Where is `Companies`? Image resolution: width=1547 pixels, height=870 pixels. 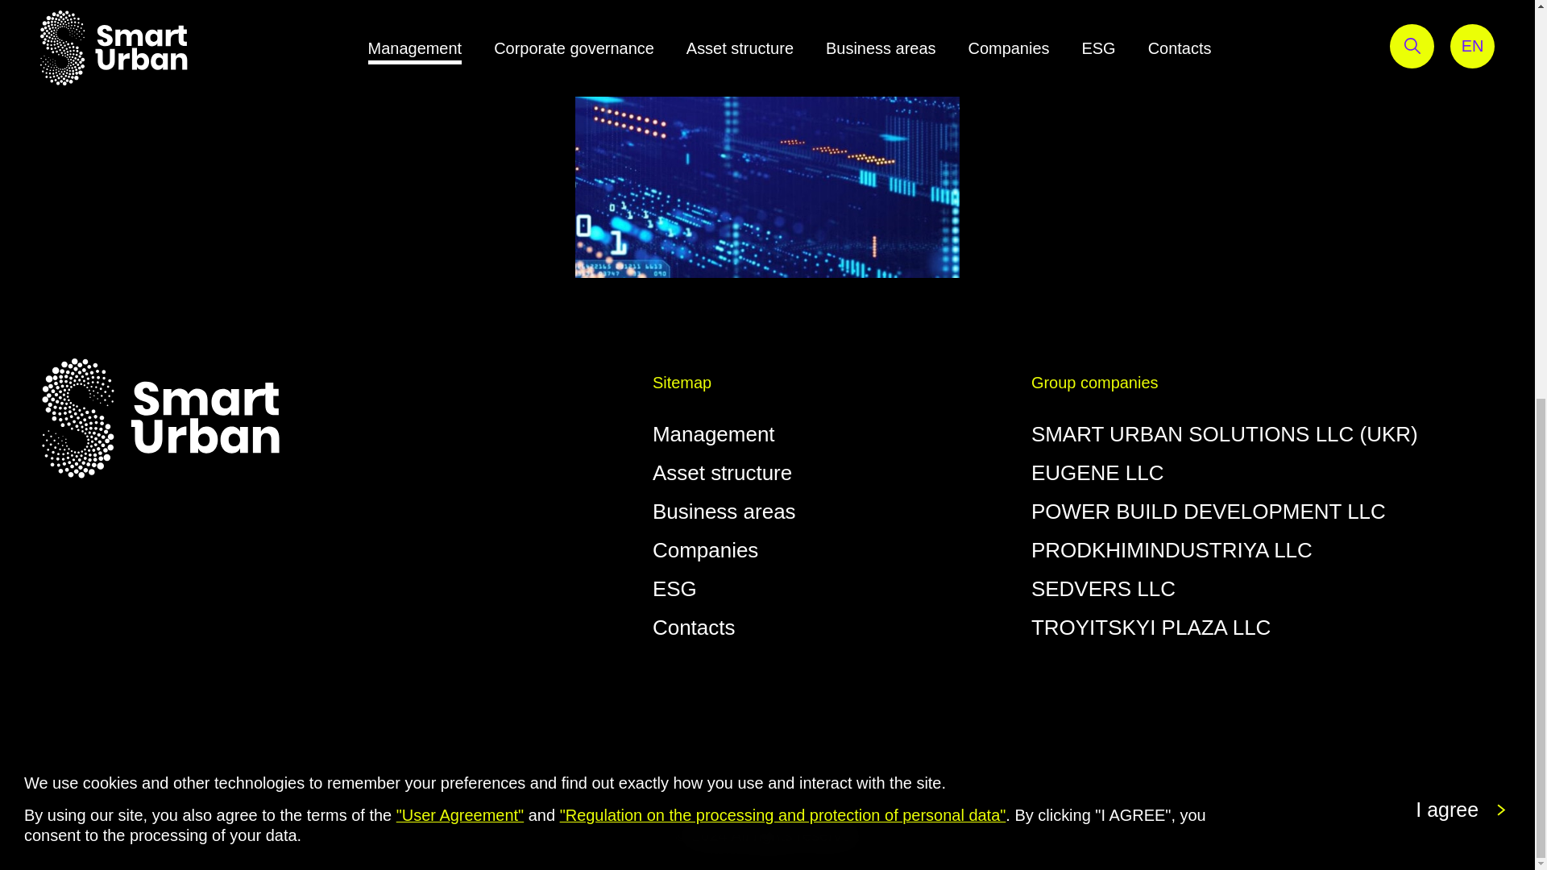
Companies is located at coordinates (705, 549).